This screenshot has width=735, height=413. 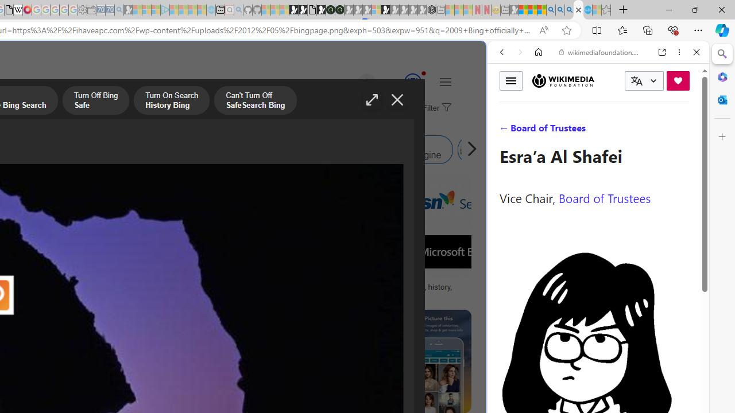 What do you see at coordinates (339, 10) in the screenshot?
I see `Future Focus Report 2024` at bounding box center [339, 10].